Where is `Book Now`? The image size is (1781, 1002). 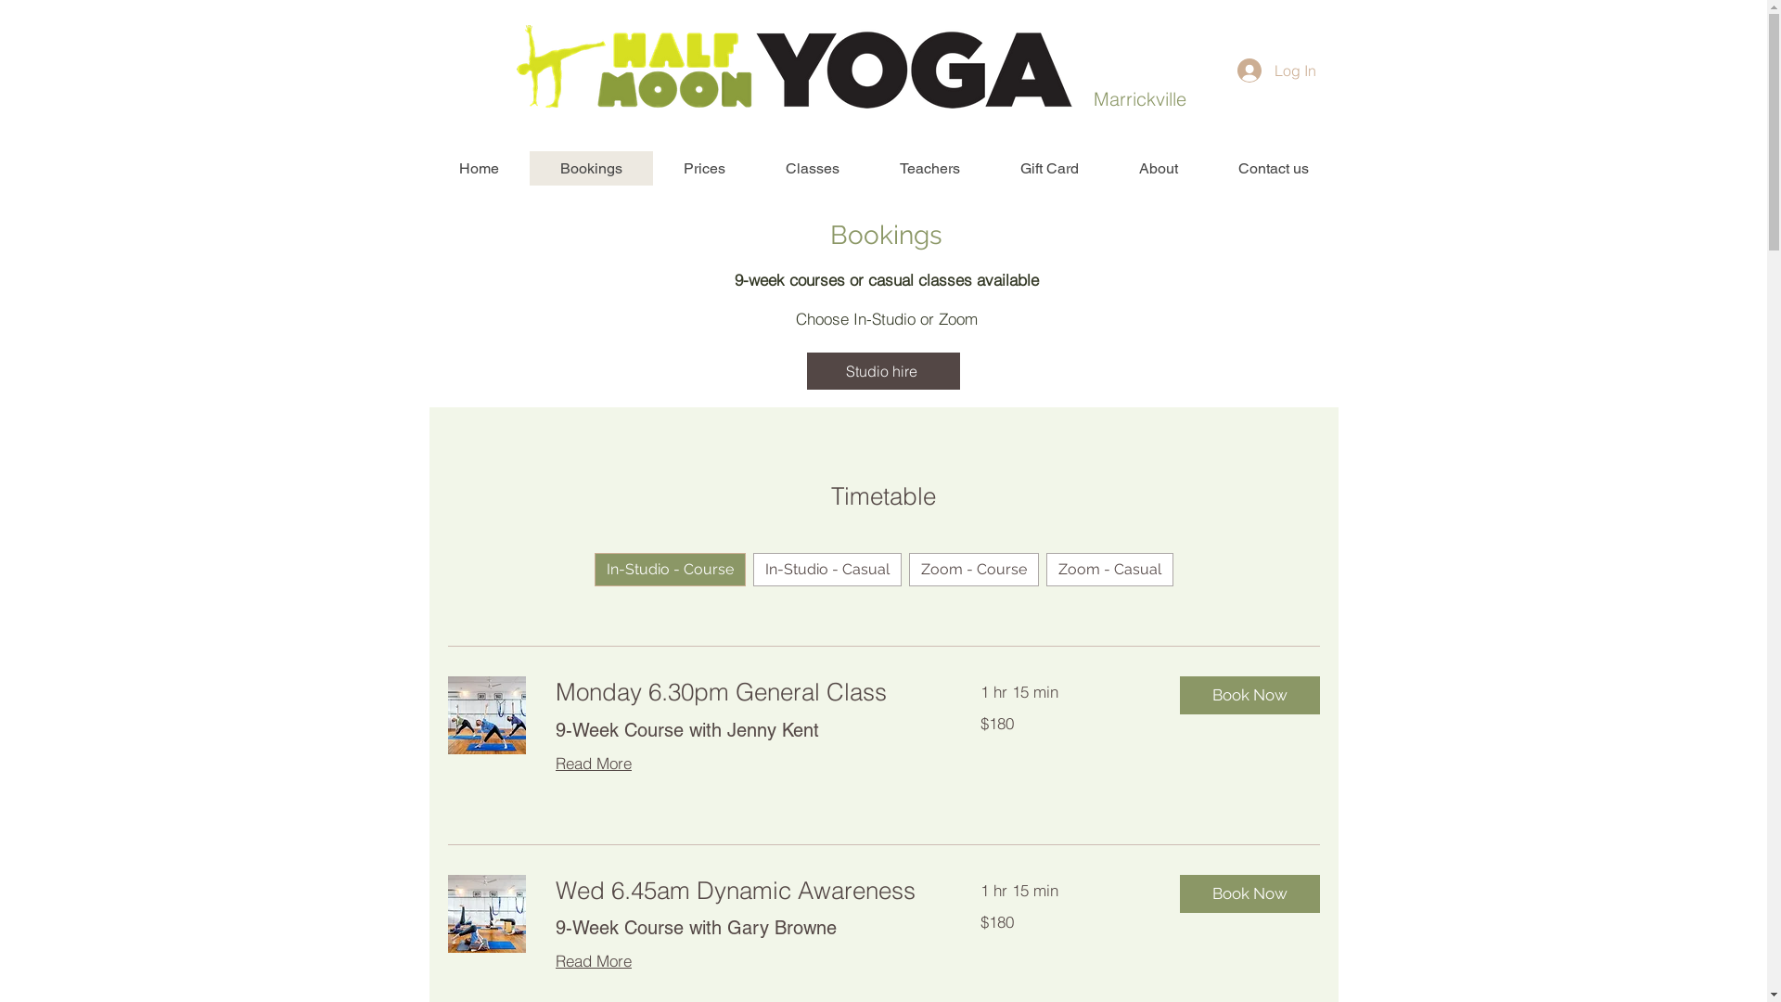
Book Now is located at coordinates (1250, 894).